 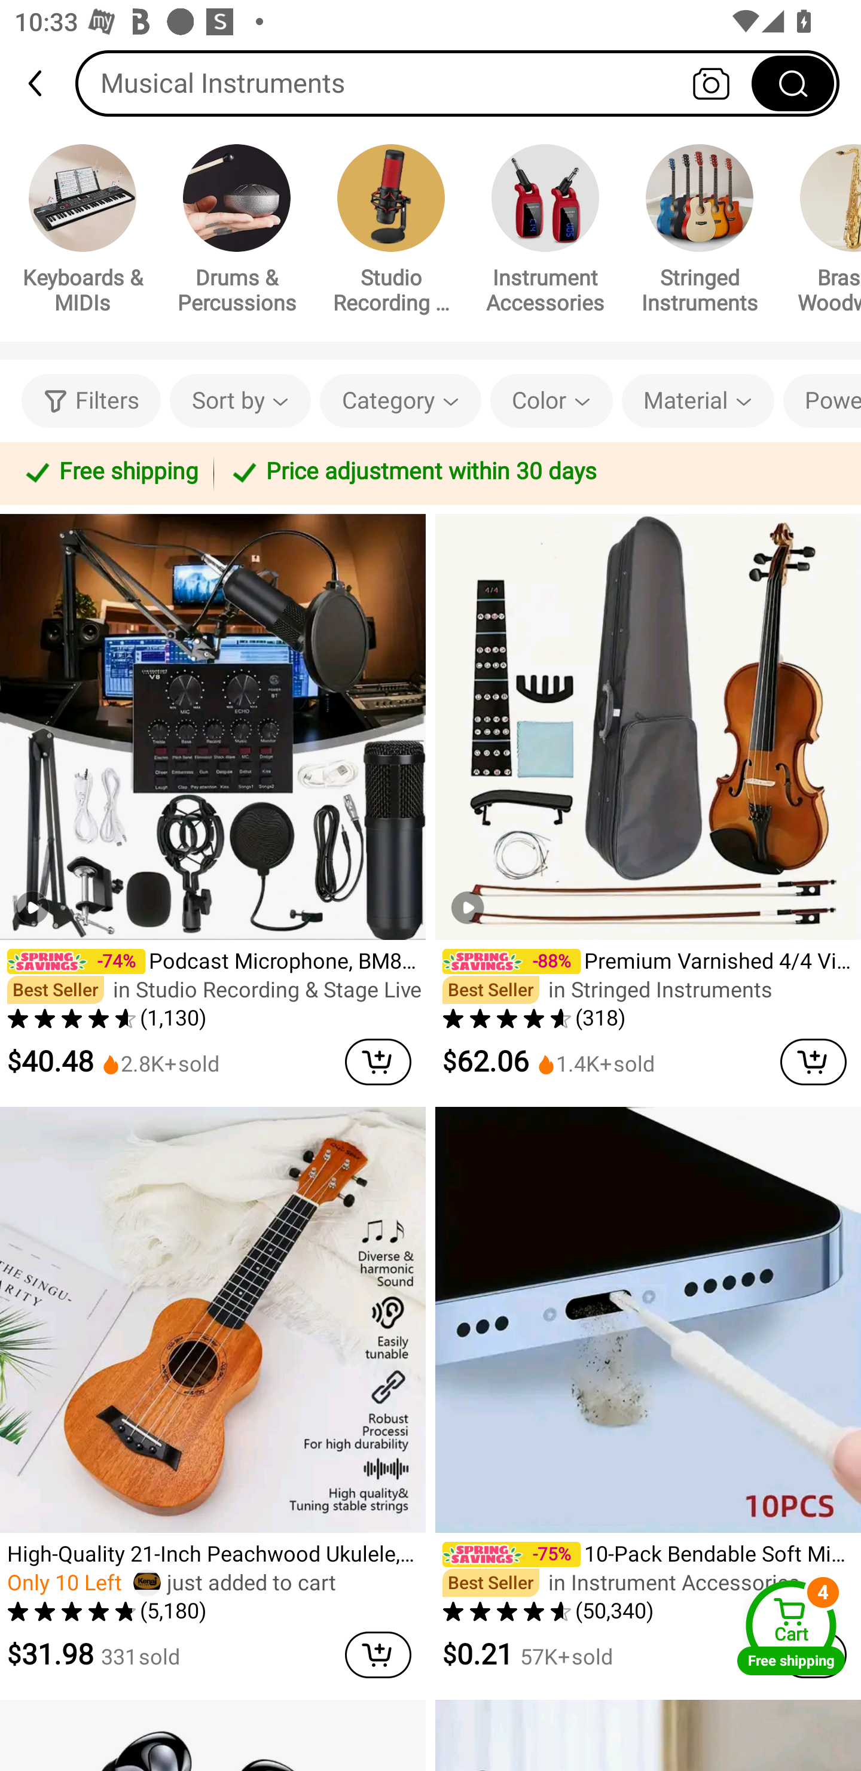 What do you see at coordinates (378, 1655) in the screenshot?
I see `cart delete` at bounding box center [378, 1655].